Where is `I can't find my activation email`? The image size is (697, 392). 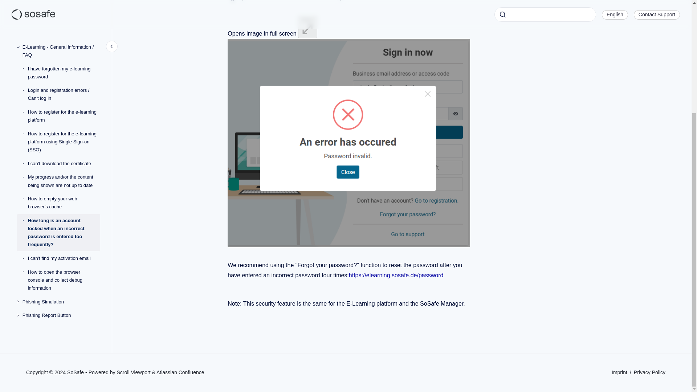
I can't find my activation email is located at coordinates (64, 105).